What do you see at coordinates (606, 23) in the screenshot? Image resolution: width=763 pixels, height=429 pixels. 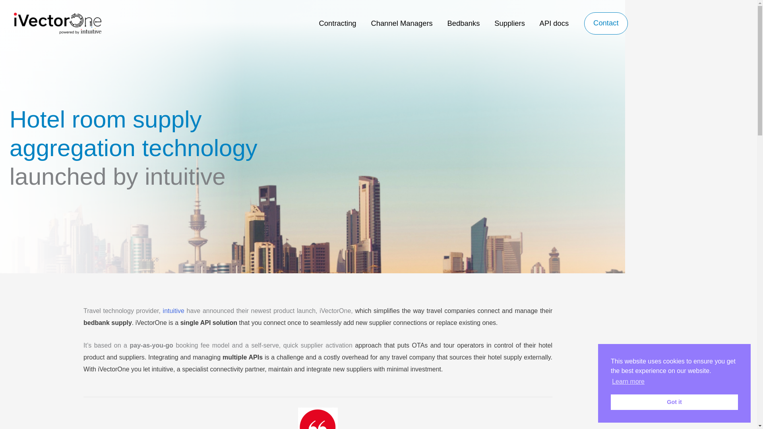 I see `Contact` at bounding box center [606, 23].